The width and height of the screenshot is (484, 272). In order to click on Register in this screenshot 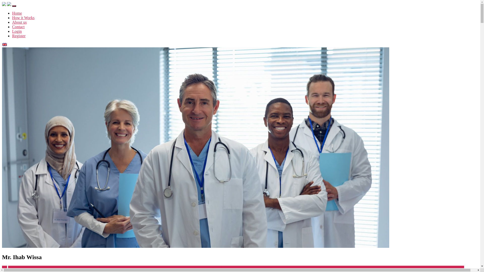, I will do `click(19, 36)`.